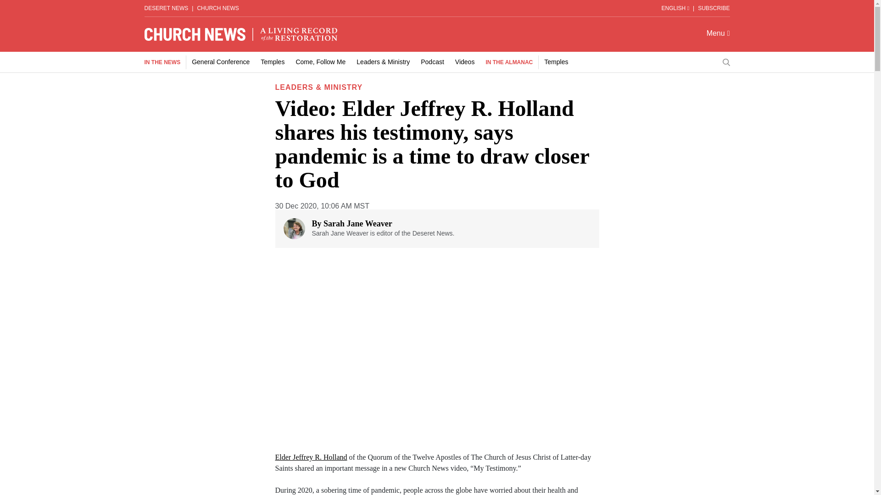 This screenshot has height=495, width=881. What do you see at coordinates (220, 61) in the screenshot?
I see `General Conference` at bounding box center [220, 61].